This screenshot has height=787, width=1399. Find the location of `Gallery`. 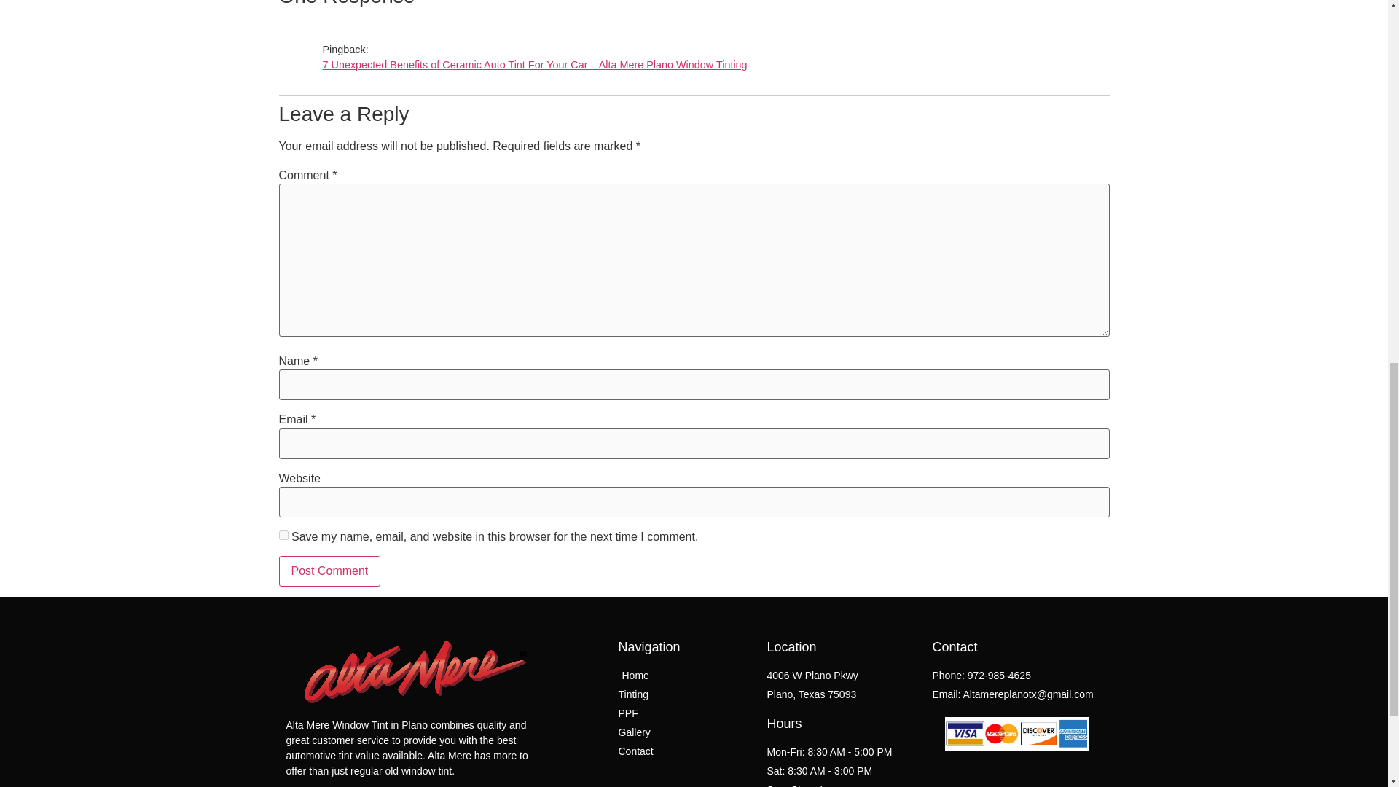

Gallery is located at coordinates (685, 732).